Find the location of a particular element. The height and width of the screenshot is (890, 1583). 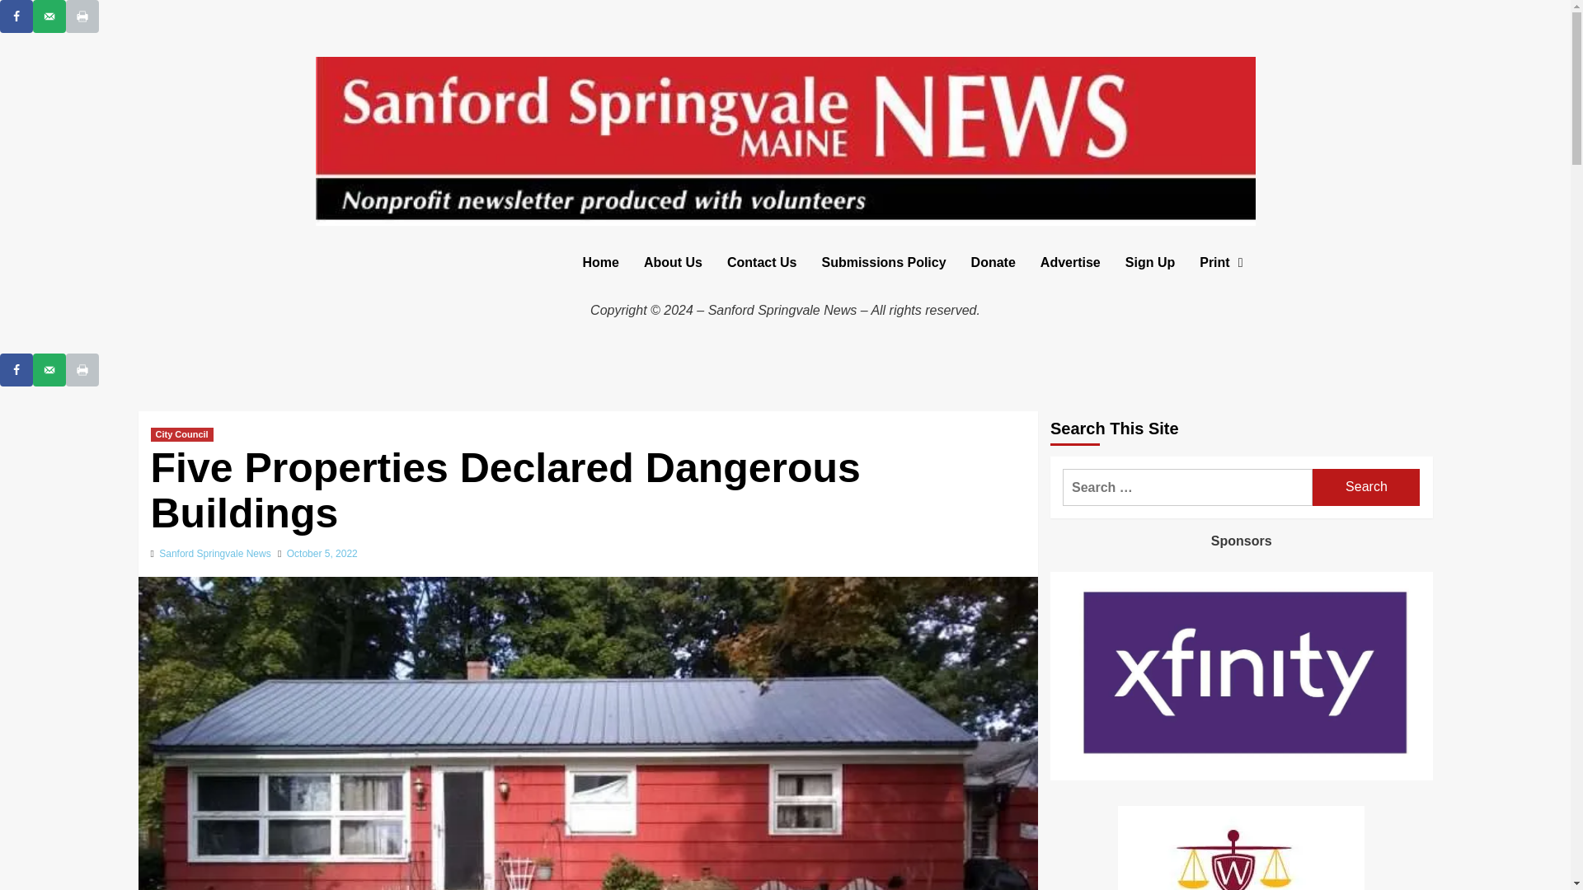

October 5, 2022 is located at coordinates (322, 554).